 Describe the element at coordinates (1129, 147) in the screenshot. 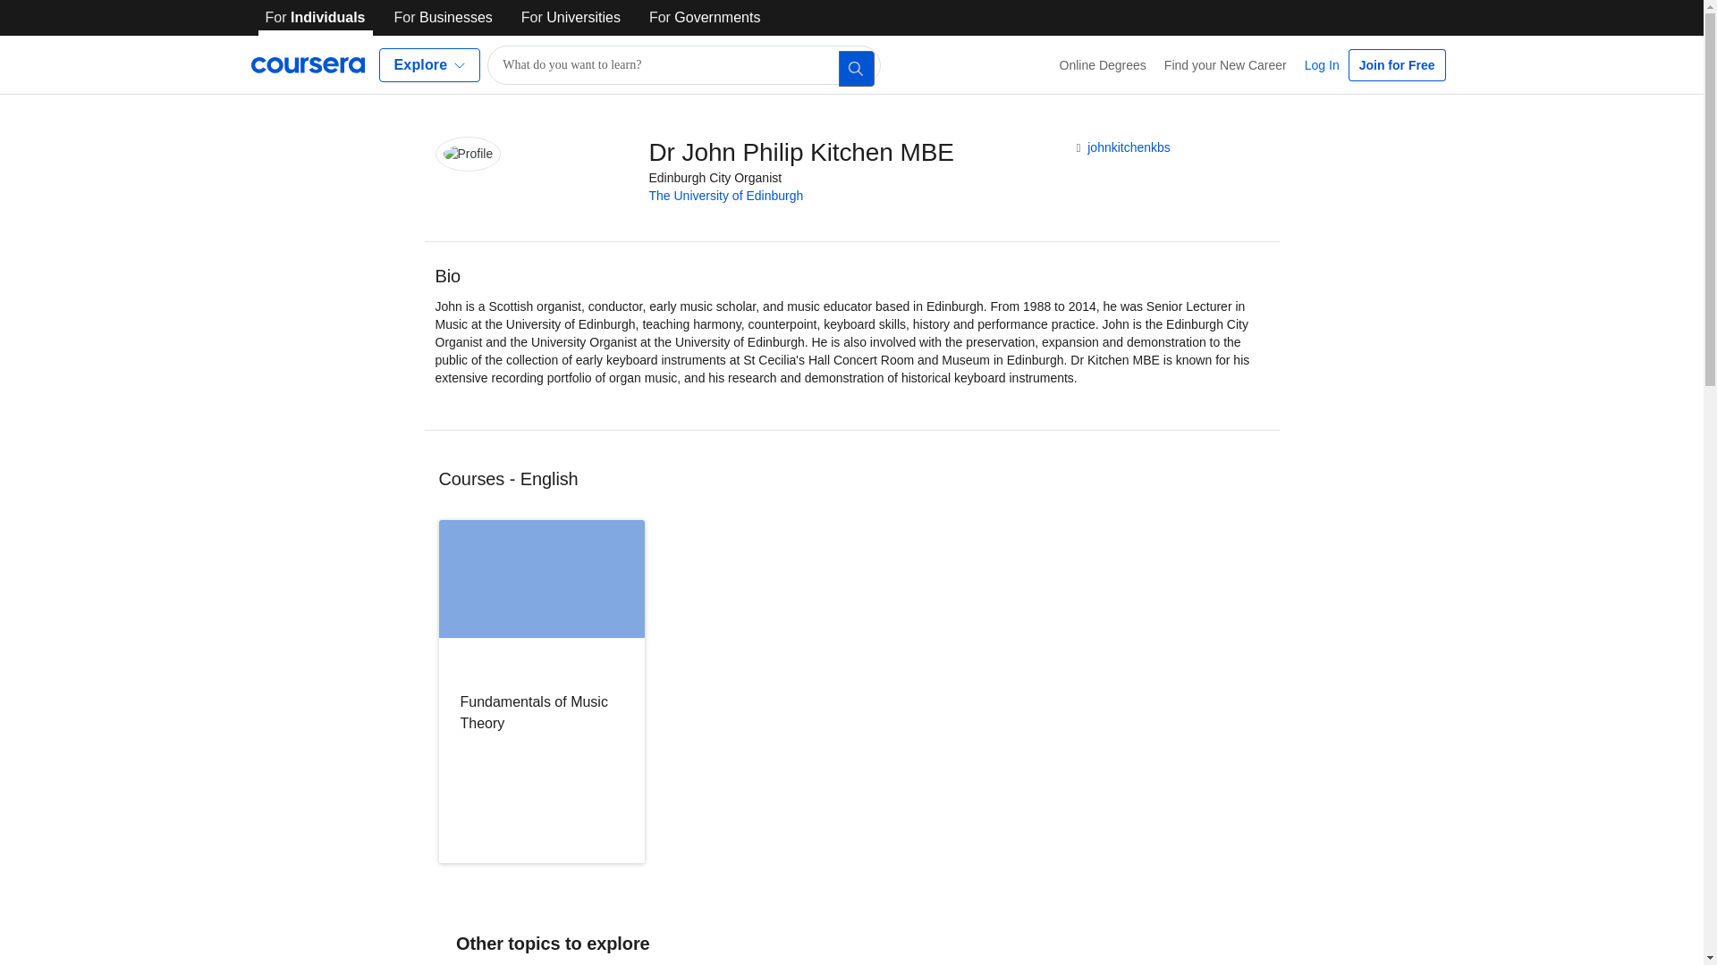

I see `johnkitchenkbs` at that location.